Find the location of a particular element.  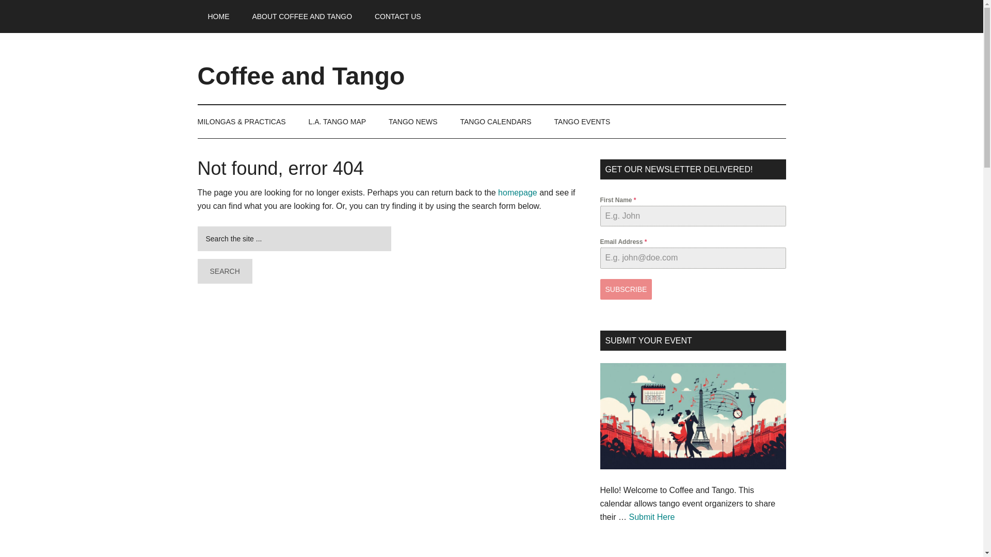

Coffee and Tango is located at coordinates (300, 75).